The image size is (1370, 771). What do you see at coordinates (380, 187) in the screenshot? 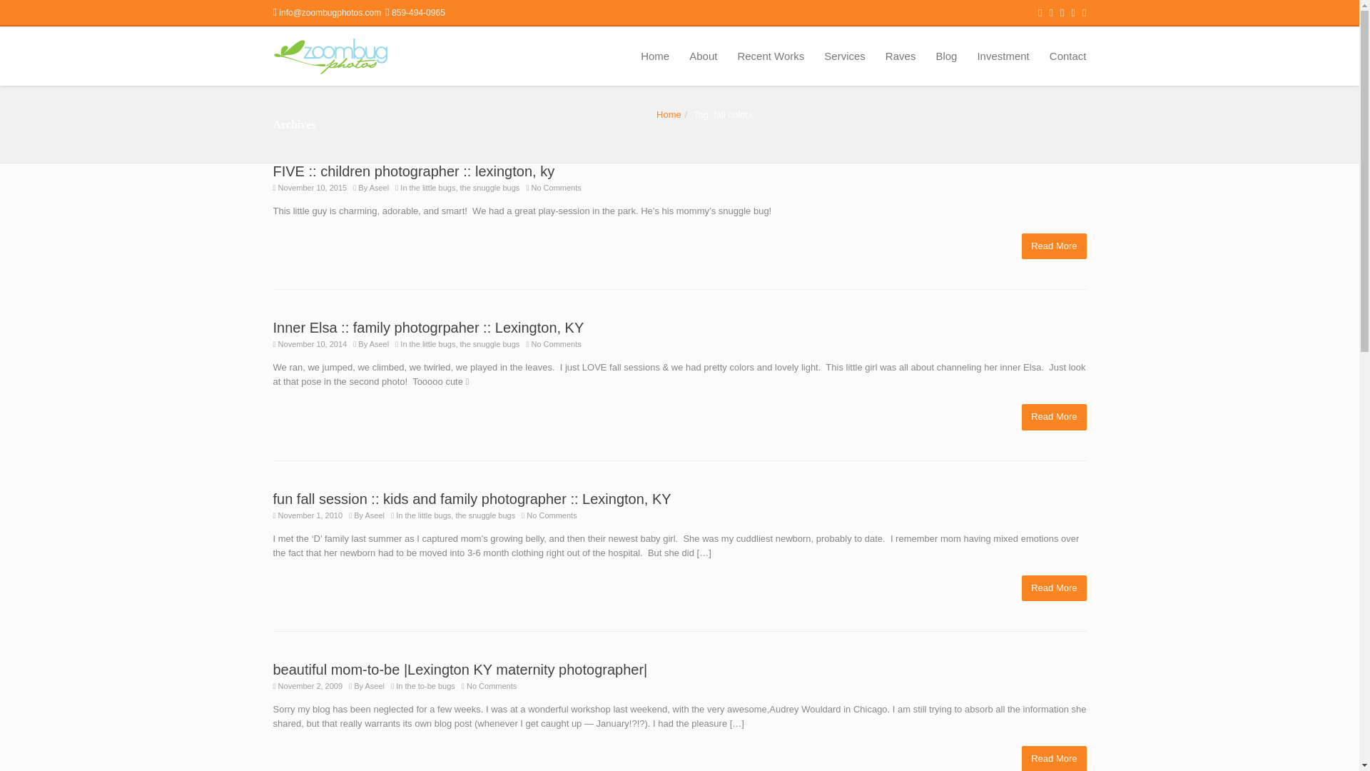
I see `Posts by Aseel` at bounding box center [380, 187].